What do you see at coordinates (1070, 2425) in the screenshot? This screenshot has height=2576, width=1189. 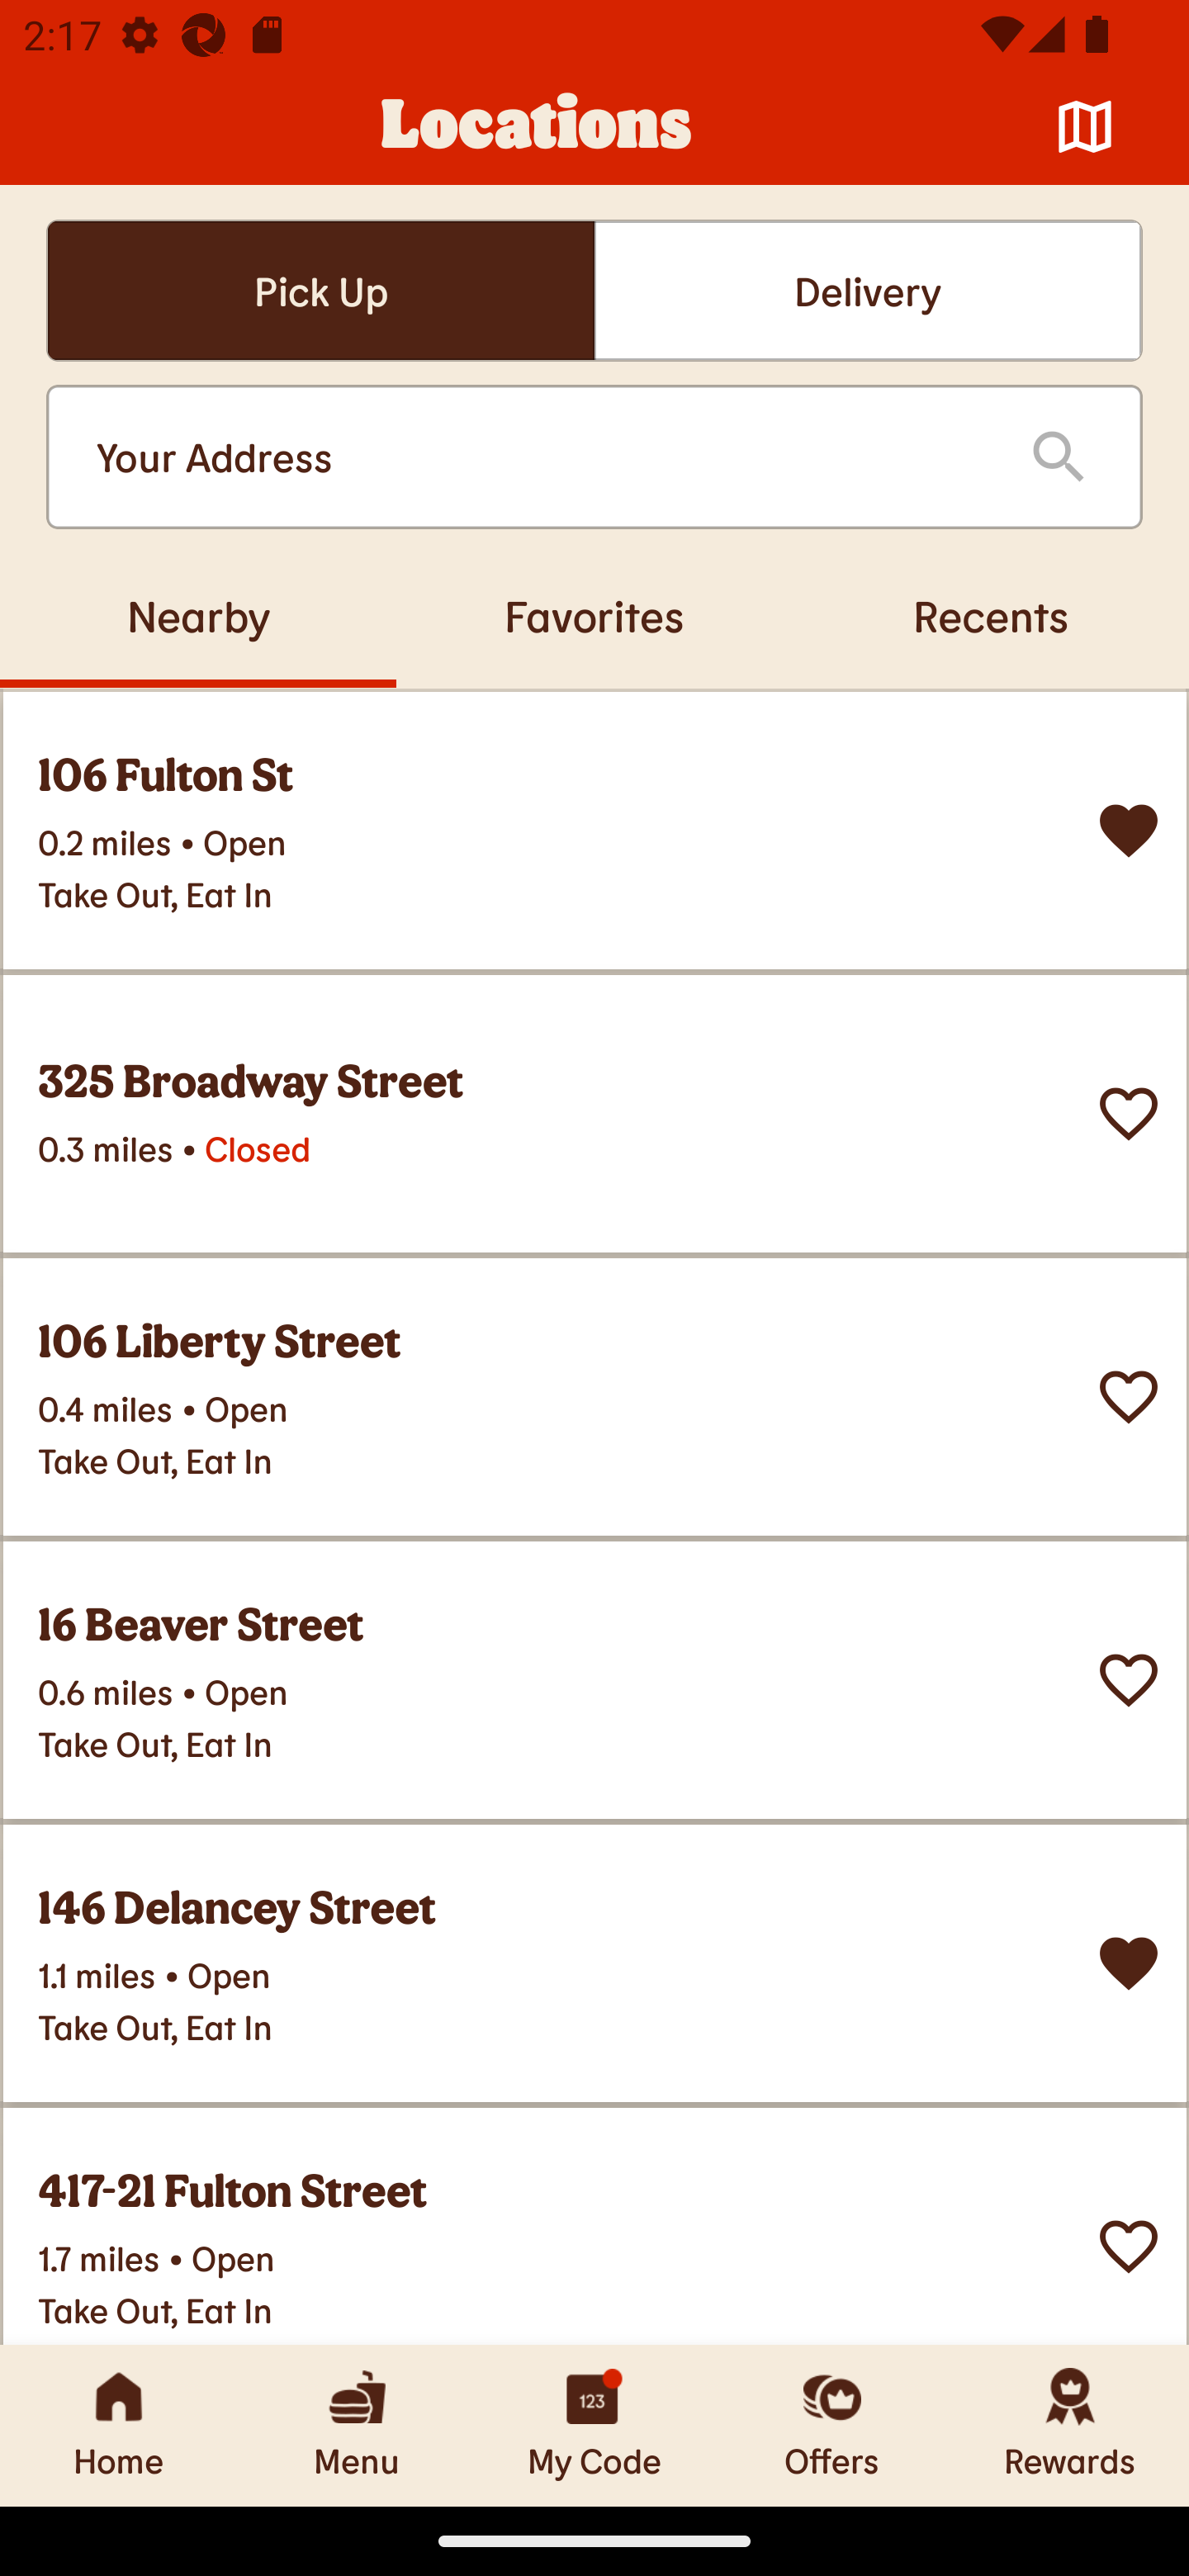 I see `Rewards` at bounding box center [1070, 2425].